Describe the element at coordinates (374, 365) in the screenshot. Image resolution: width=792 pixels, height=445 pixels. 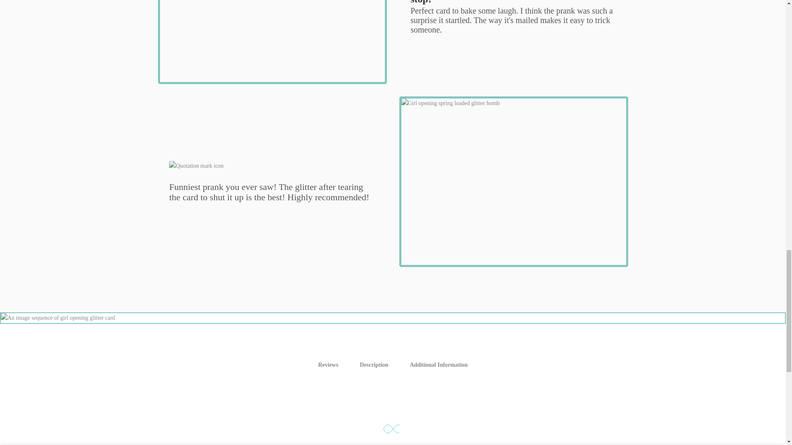
I see `Description` at that location.